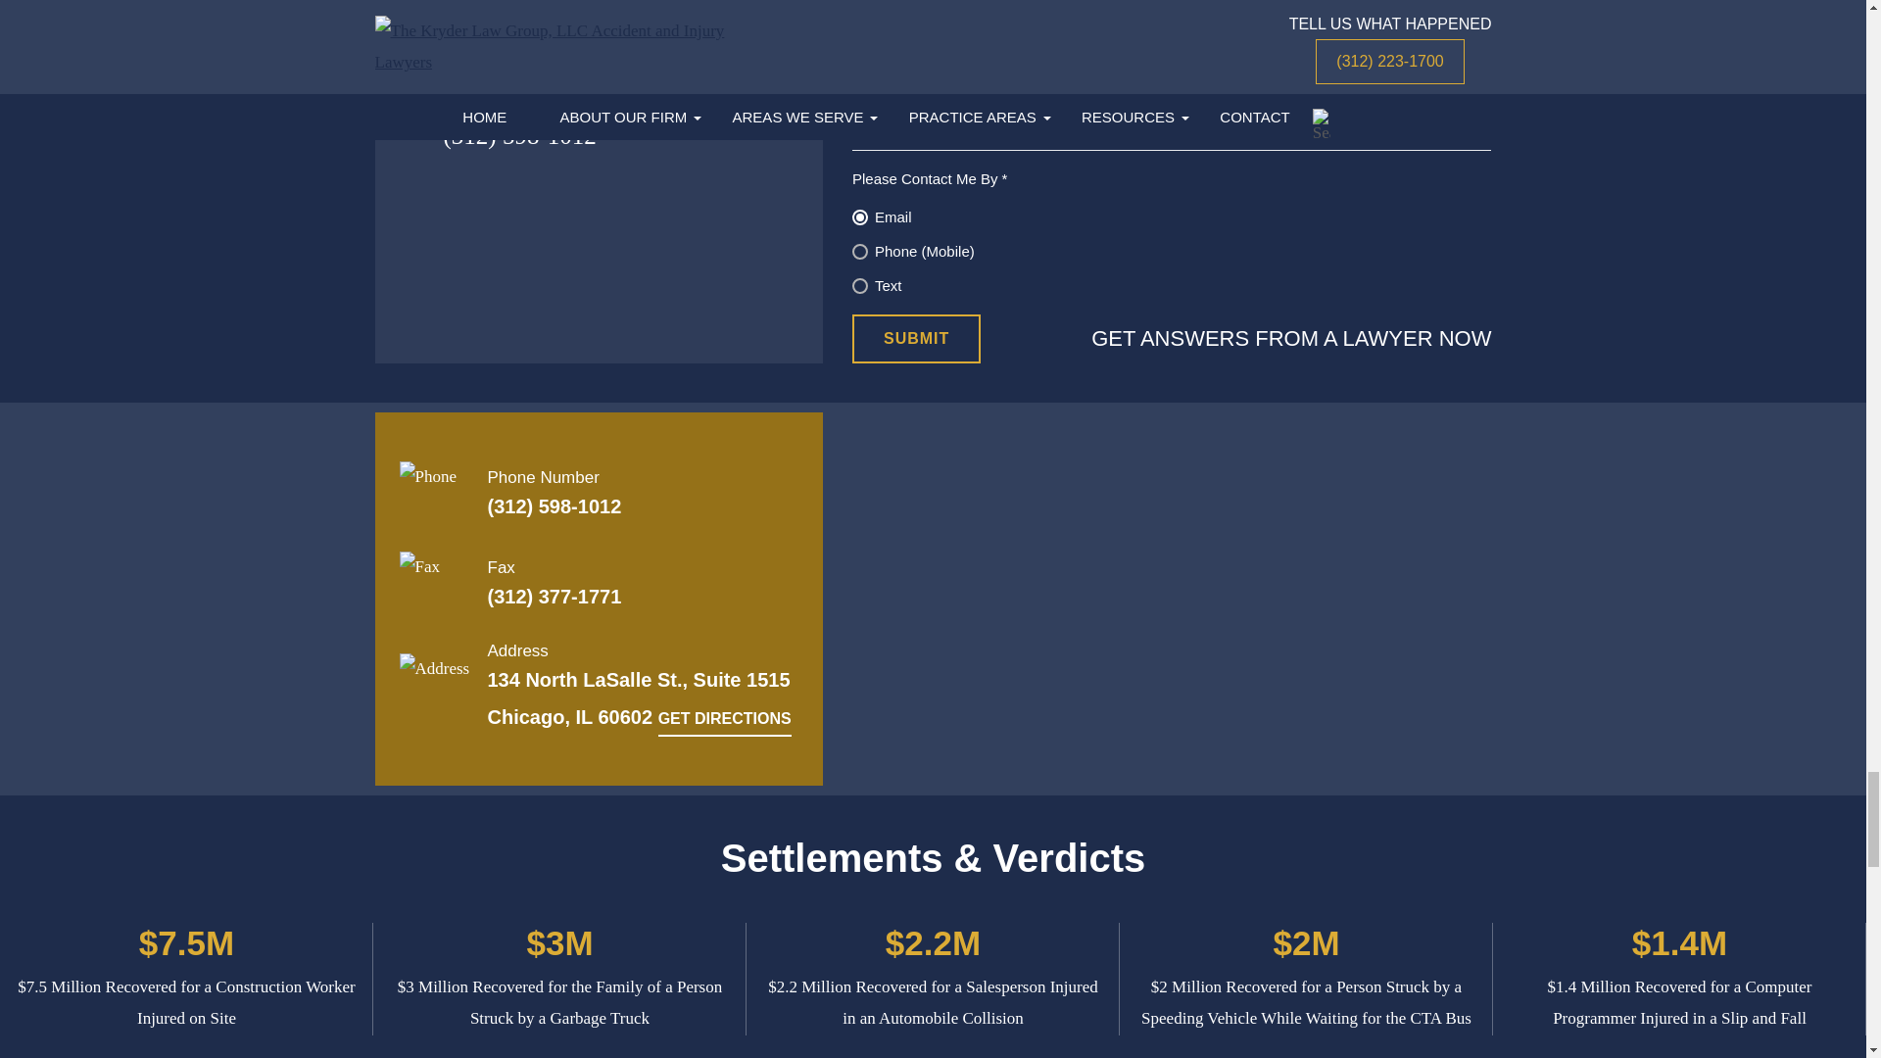  Describe the element at coordinates (915, 339) in the screenshot. I see `Submit` at that location.